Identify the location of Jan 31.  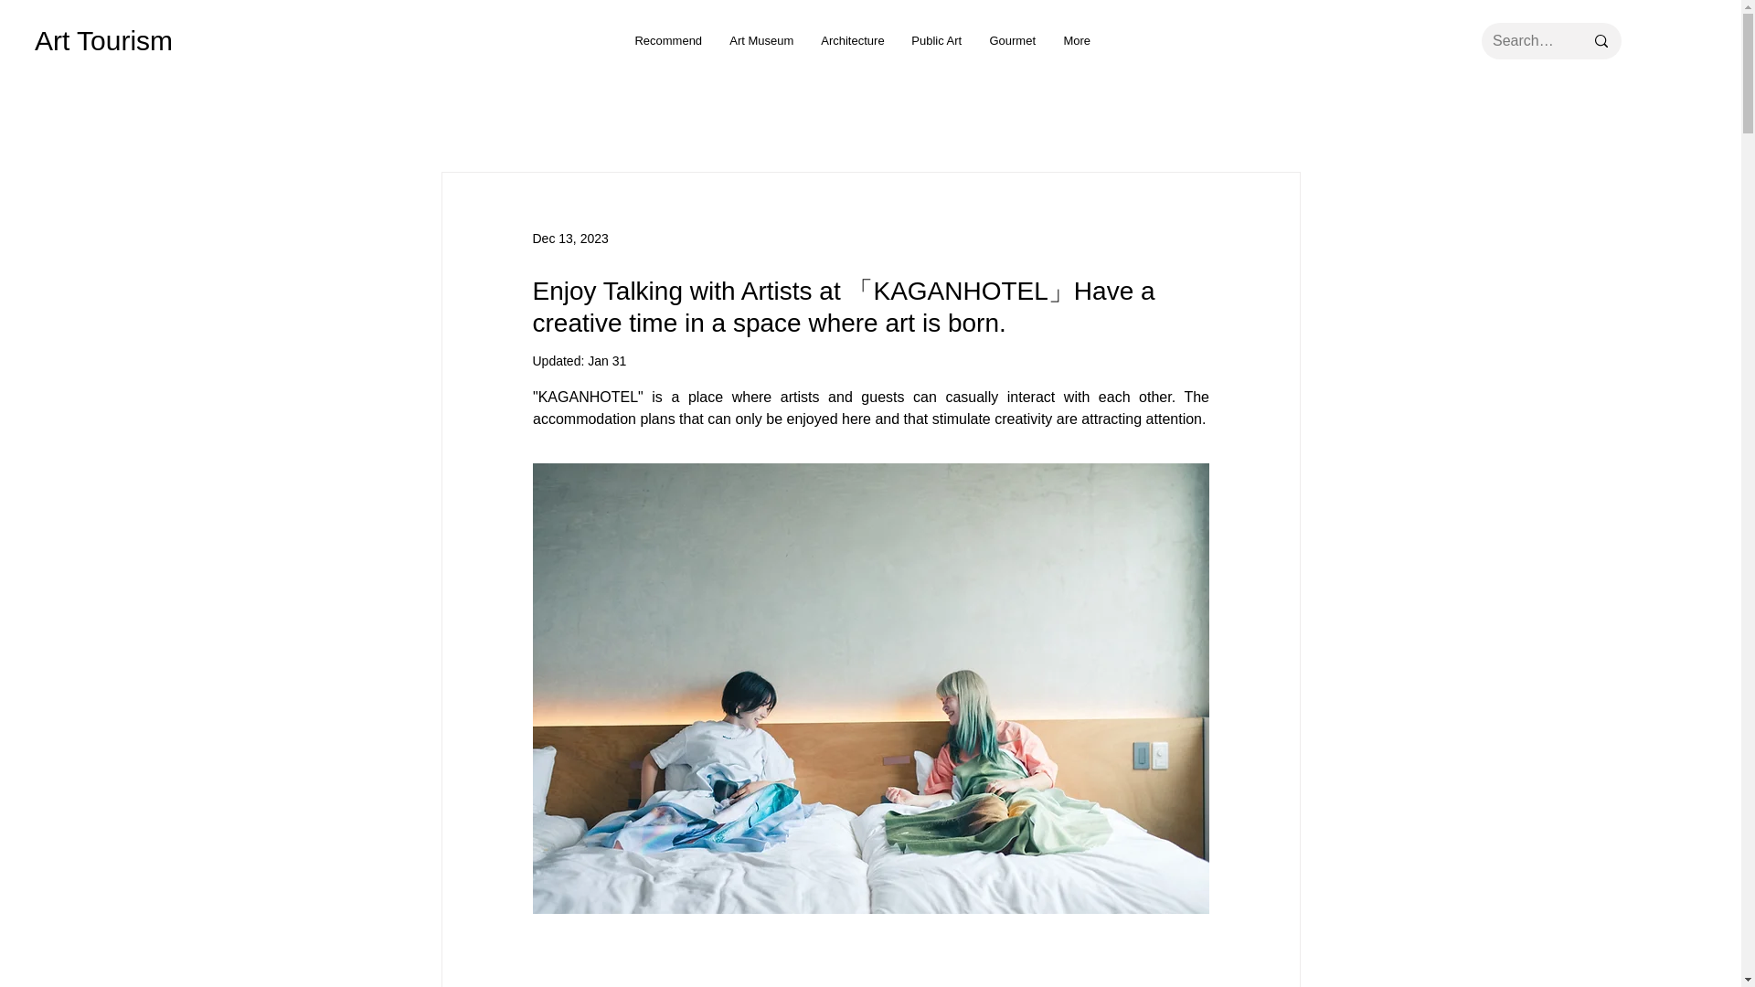
(607, 360).